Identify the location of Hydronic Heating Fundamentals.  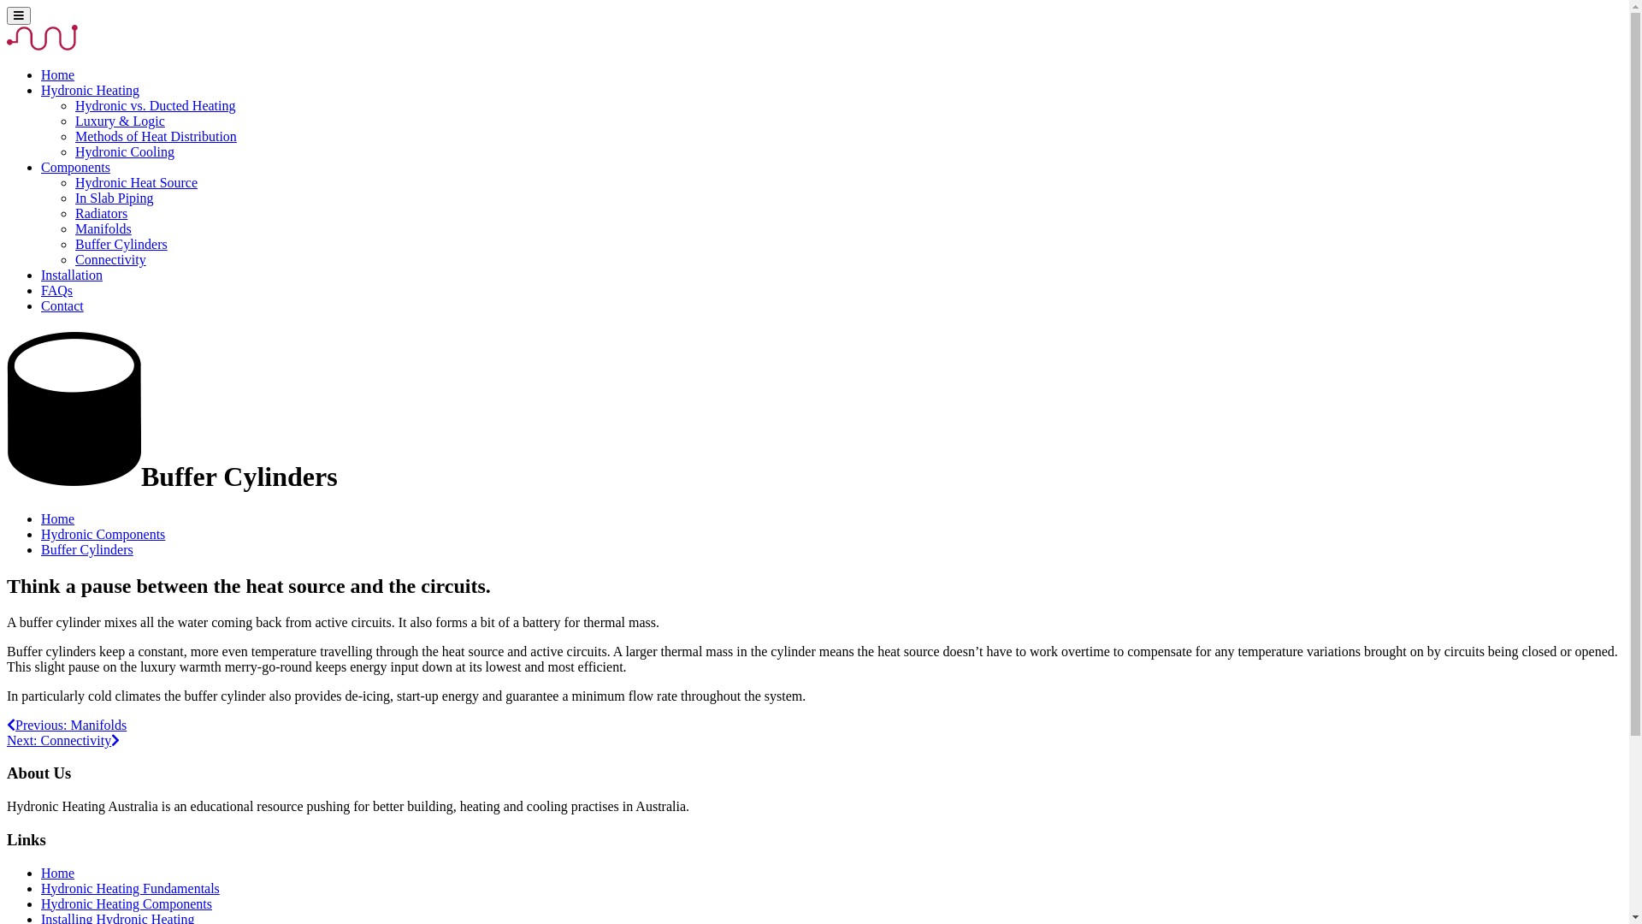
(130, 888).